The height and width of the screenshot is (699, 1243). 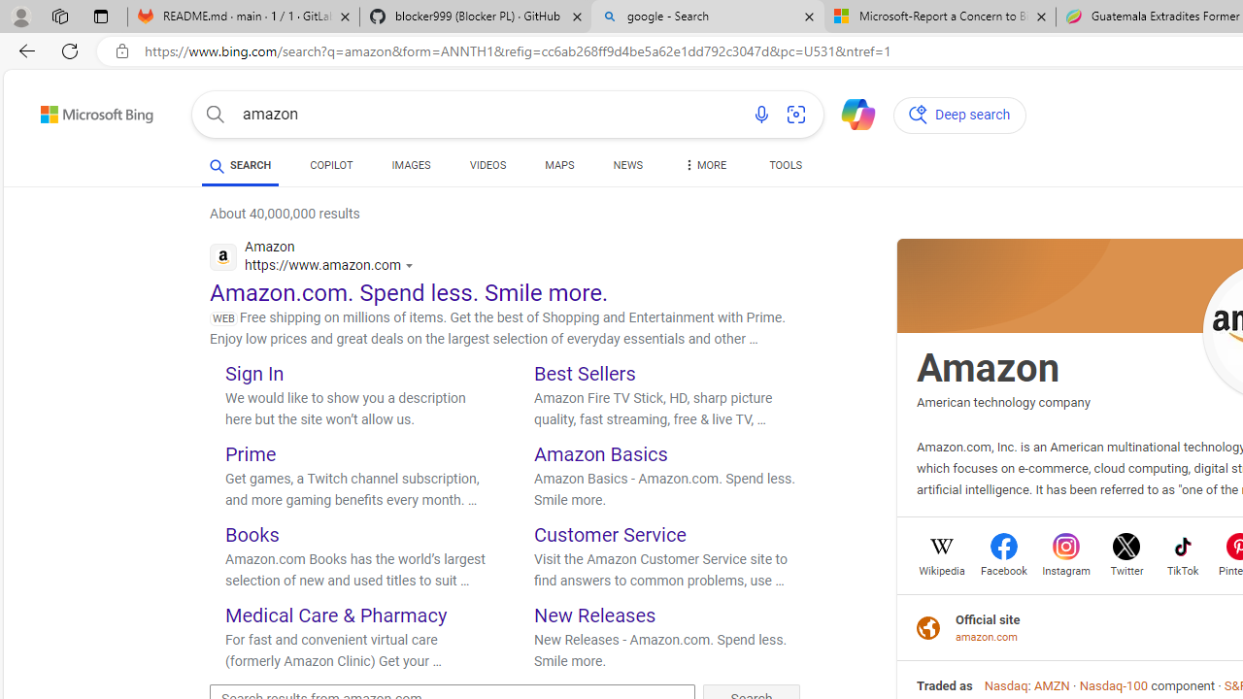 I want to click on SEARCH, so click(x=241, y=165).